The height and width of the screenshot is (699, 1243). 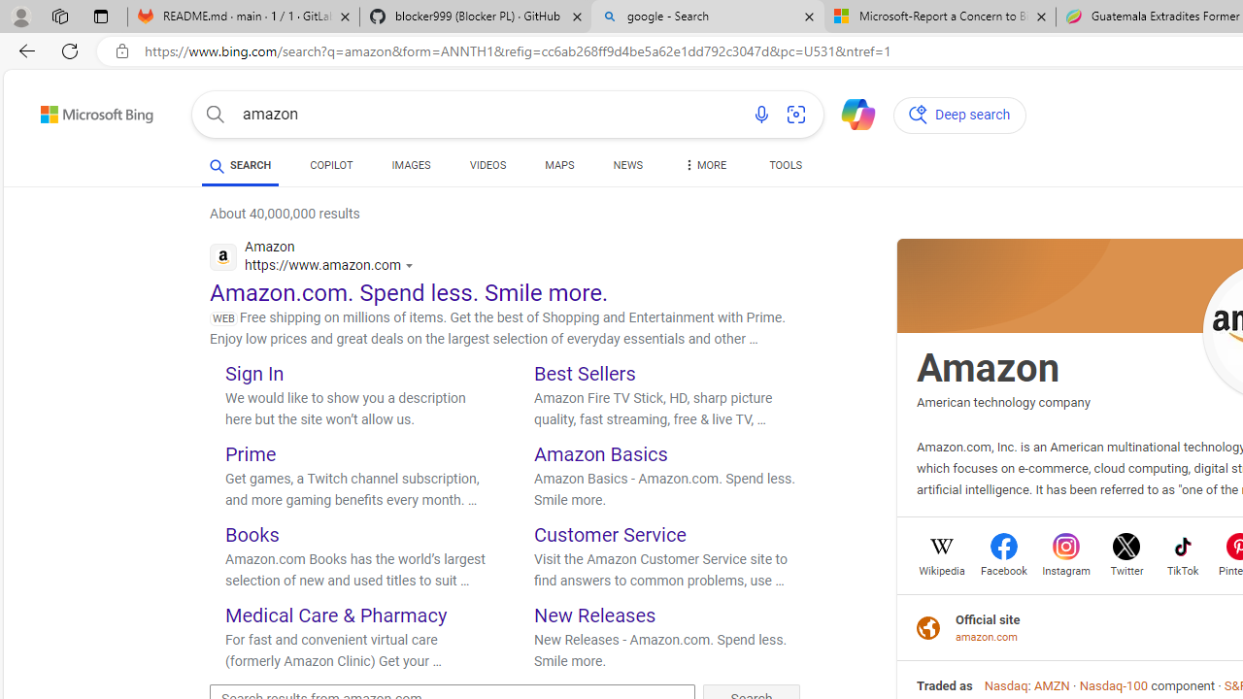 I want to click on SEARCH, so click(x=241, y=165).